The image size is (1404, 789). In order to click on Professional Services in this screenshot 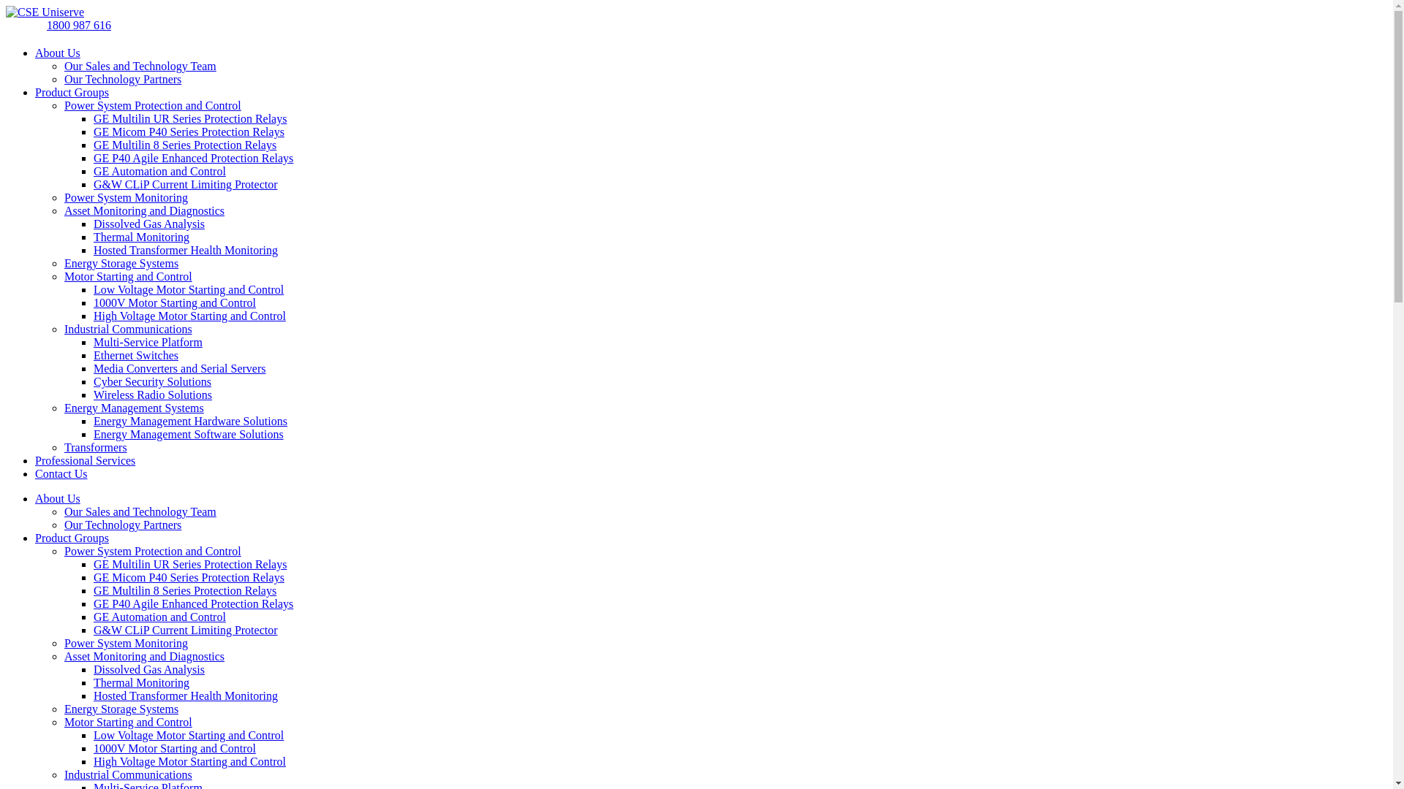, I will do `click(85, 460)`.